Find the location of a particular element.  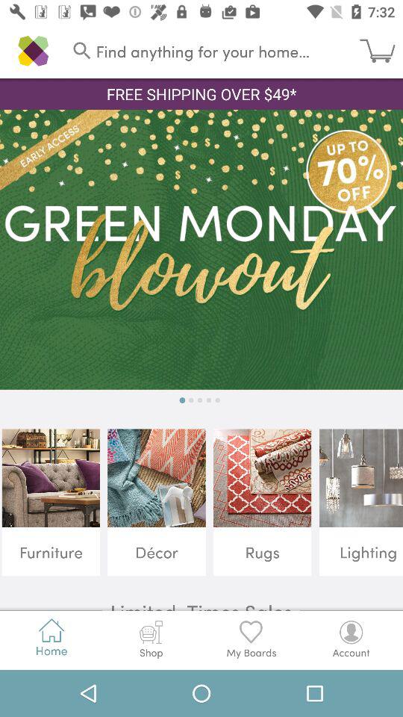

open the advertisement is located at coordinates (201, 249).